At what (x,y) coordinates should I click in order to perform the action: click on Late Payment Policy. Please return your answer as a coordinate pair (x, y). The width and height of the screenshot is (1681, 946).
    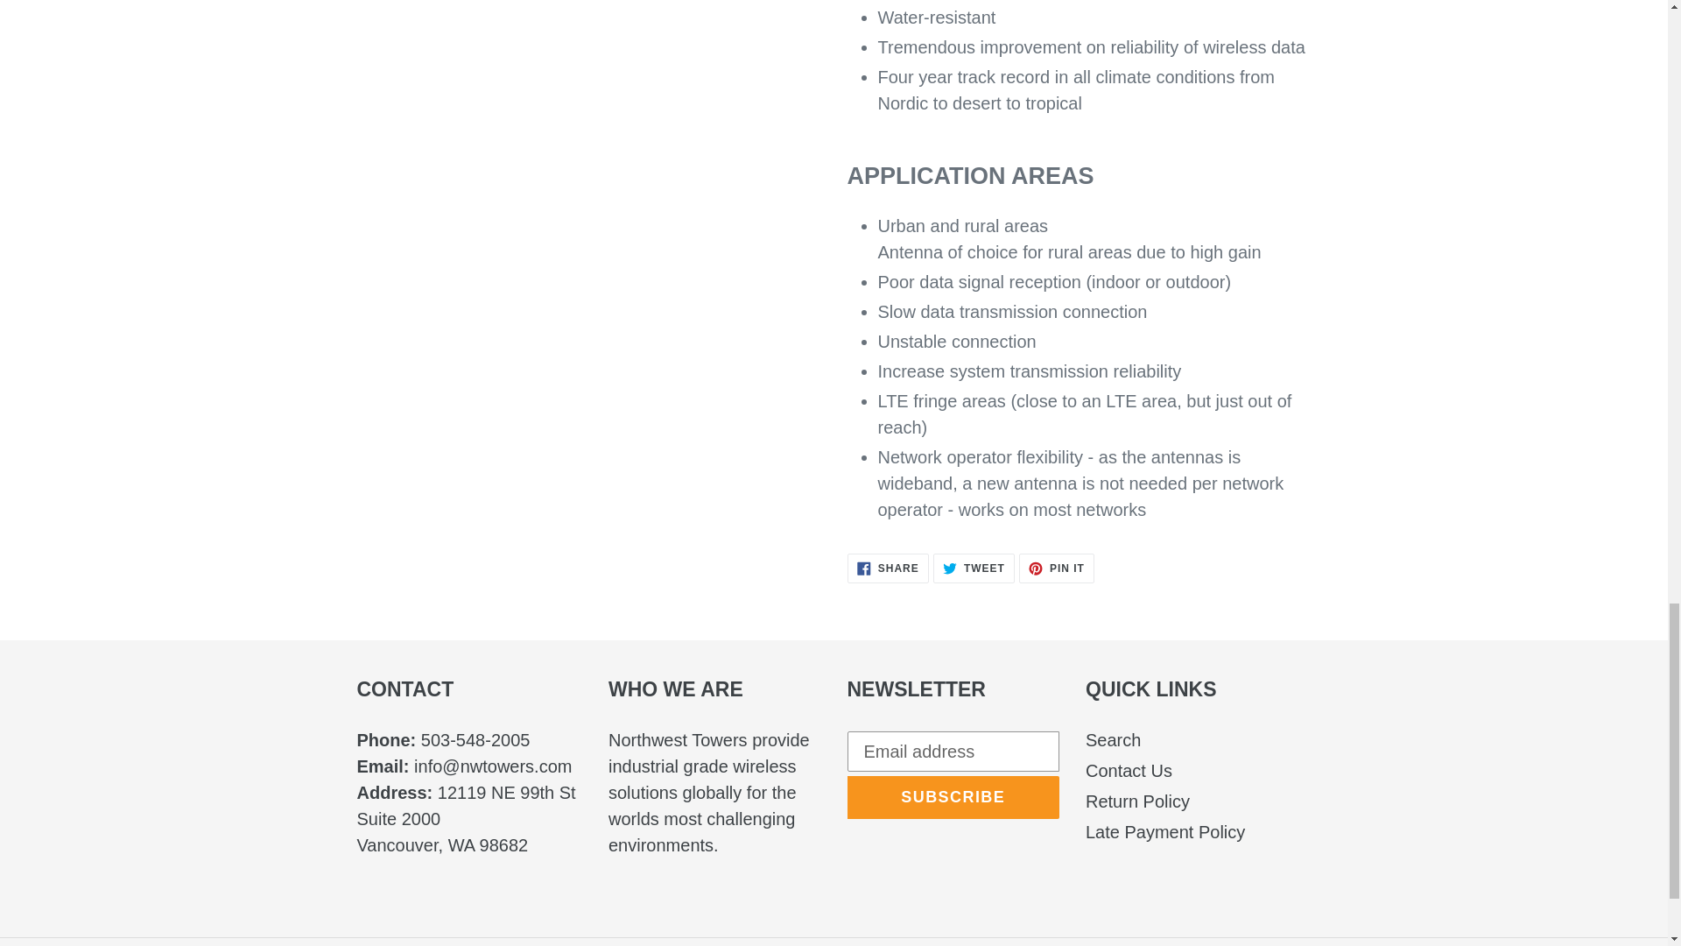
    Looking at the image, I should click on (1056, 568).